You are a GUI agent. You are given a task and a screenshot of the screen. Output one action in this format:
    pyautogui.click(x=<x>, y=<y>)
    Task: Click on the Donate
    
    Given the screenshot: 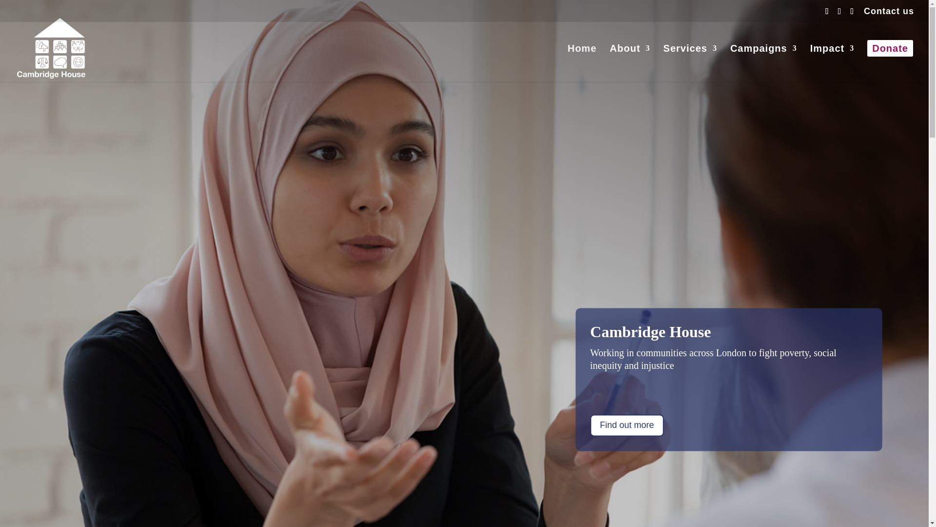 What is the action you would take?
    pyautogui.click(x=890, y=61)
    